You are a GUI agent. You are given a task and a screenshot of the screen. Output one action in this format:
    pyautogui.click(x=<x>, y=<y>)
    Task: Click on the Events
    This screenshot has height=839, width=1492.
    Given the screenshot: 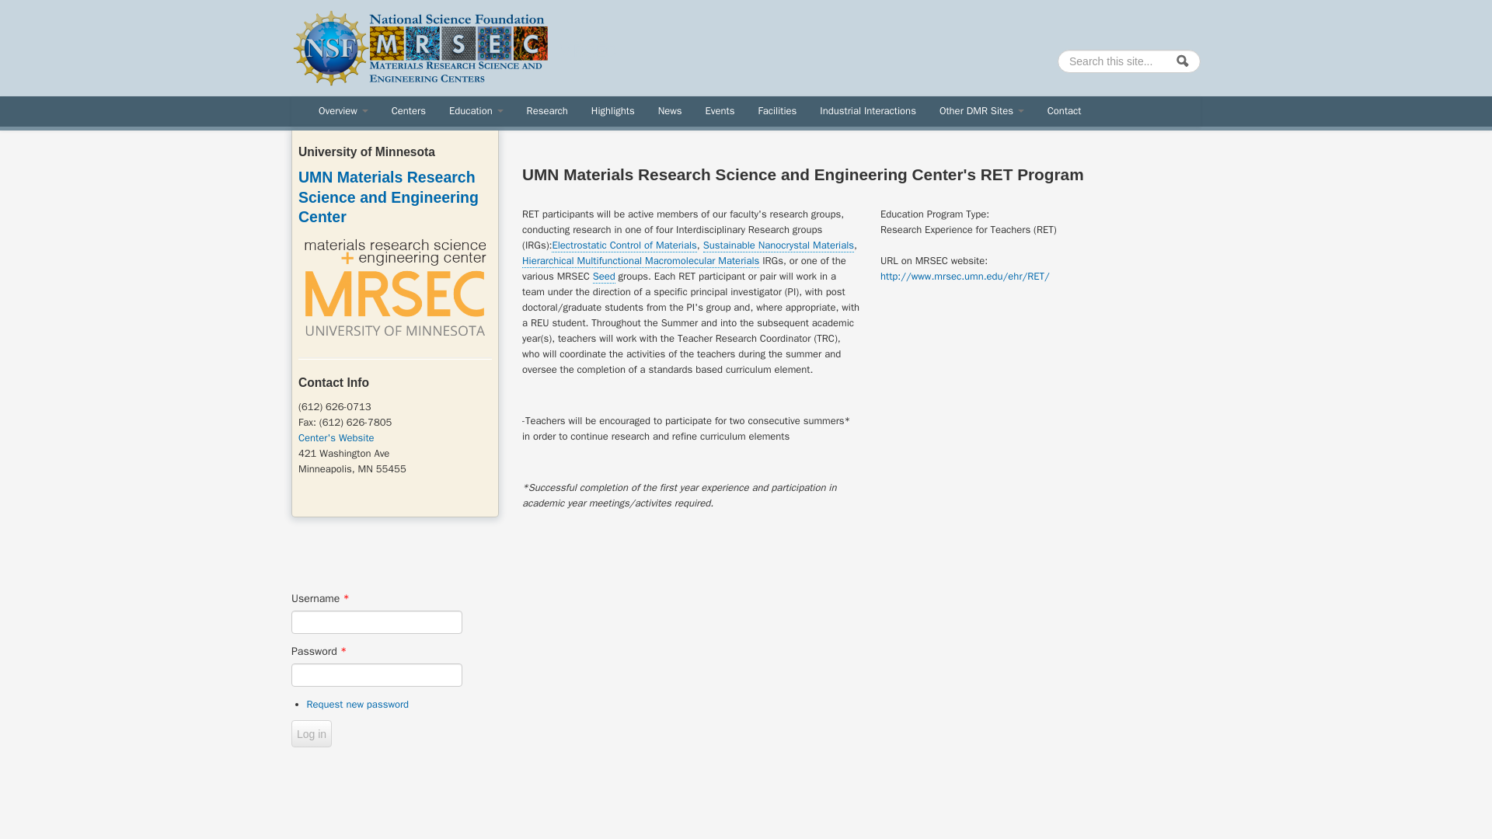 What is the action you would take?
    pyautogui.click(x=720, y=111)
    